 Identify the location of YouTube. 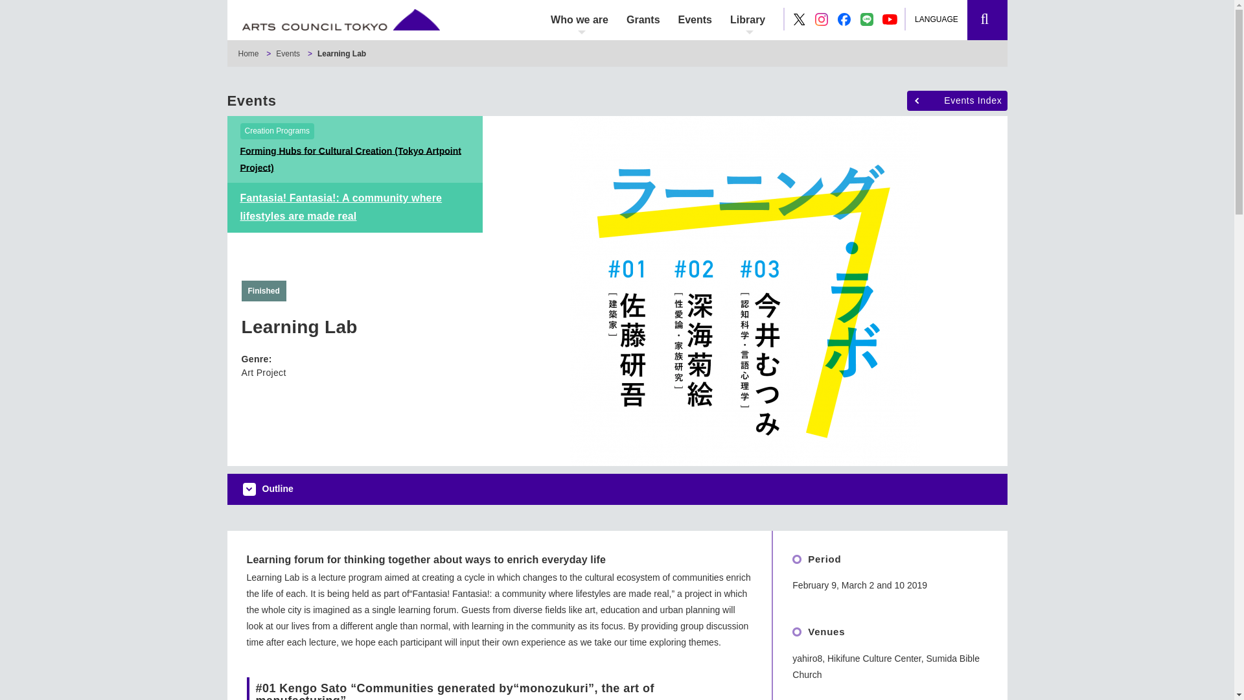
(889, 19).